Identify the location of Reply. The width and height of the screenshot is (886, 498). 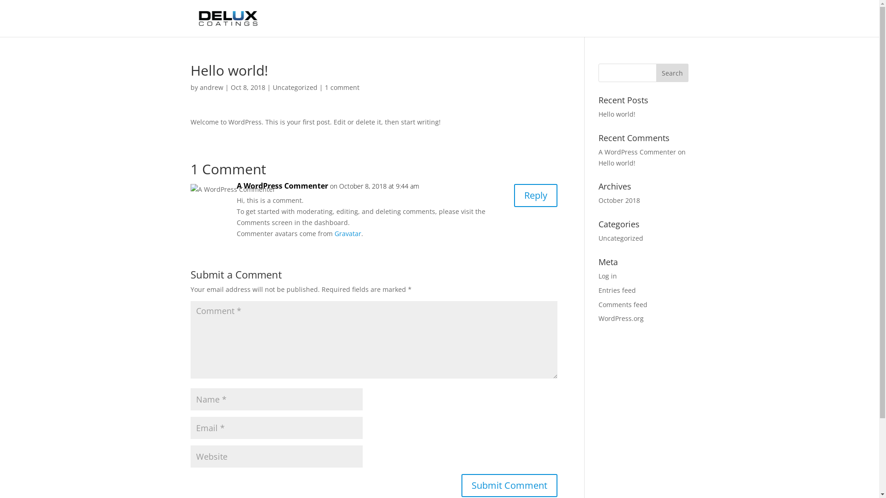
(536, 196).